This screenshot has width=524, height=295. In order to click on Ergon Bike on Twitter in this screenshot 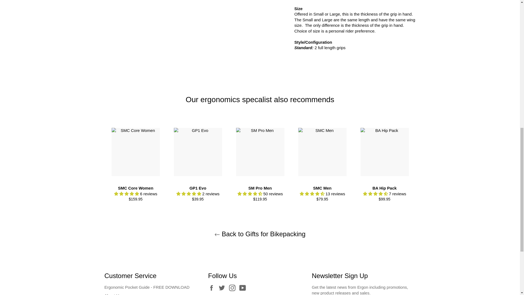, I will do `click(223, 288)`.